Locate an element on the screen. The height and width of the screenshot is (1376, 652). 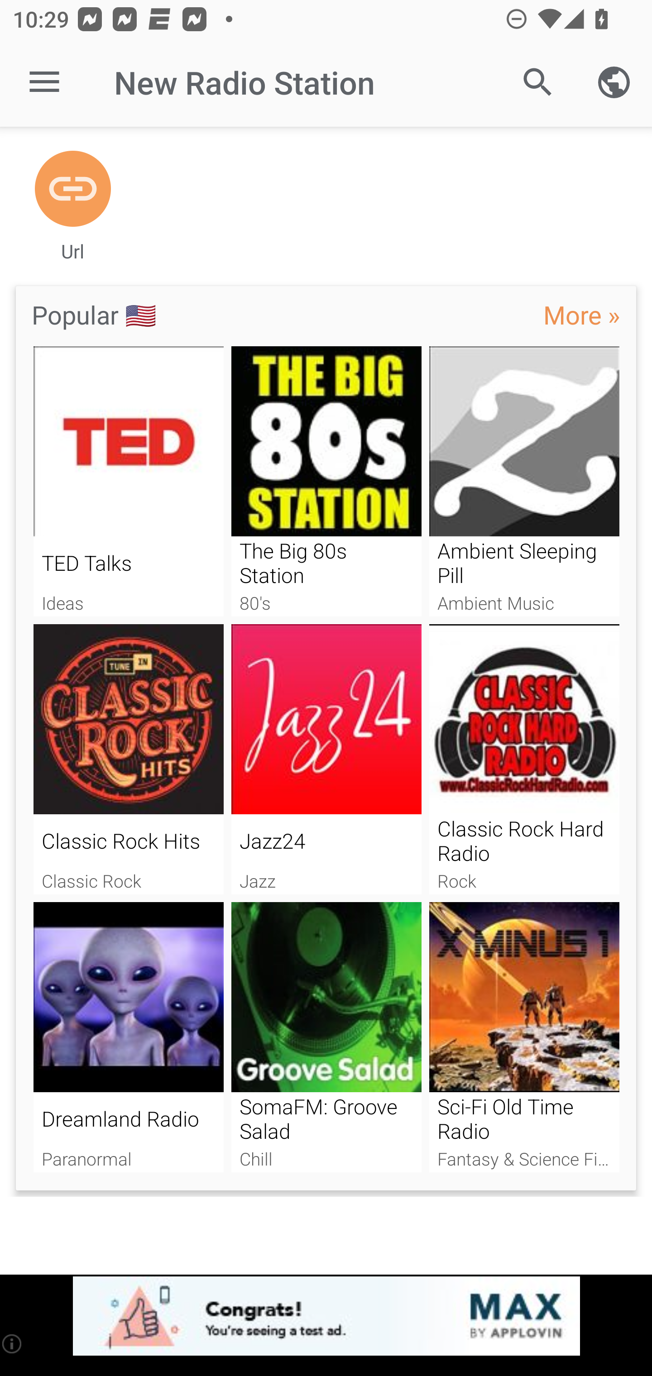
(i) is located at coordinates (13, 1343).